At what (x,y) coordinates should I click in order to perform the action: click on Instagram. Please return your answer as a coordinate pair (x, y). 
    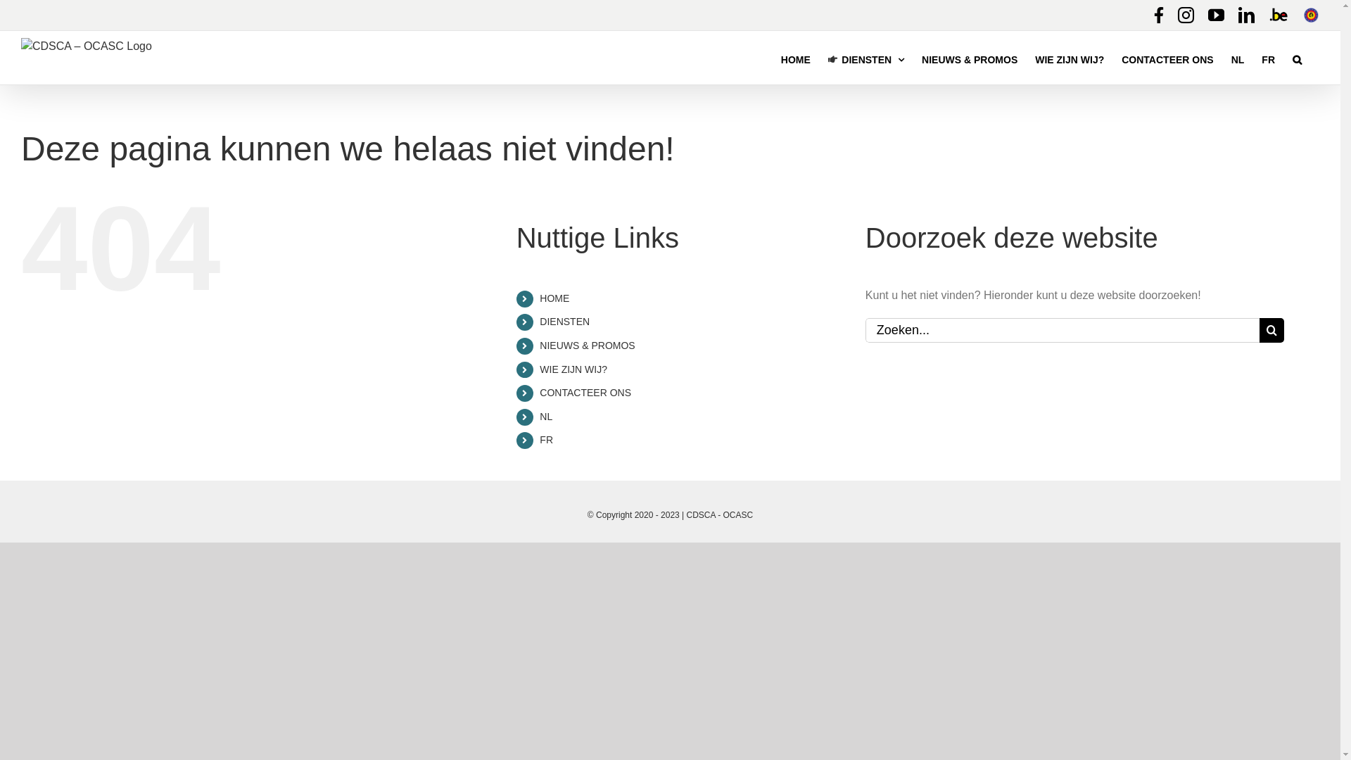
    Looking at the image, I should click on (1186, 15).